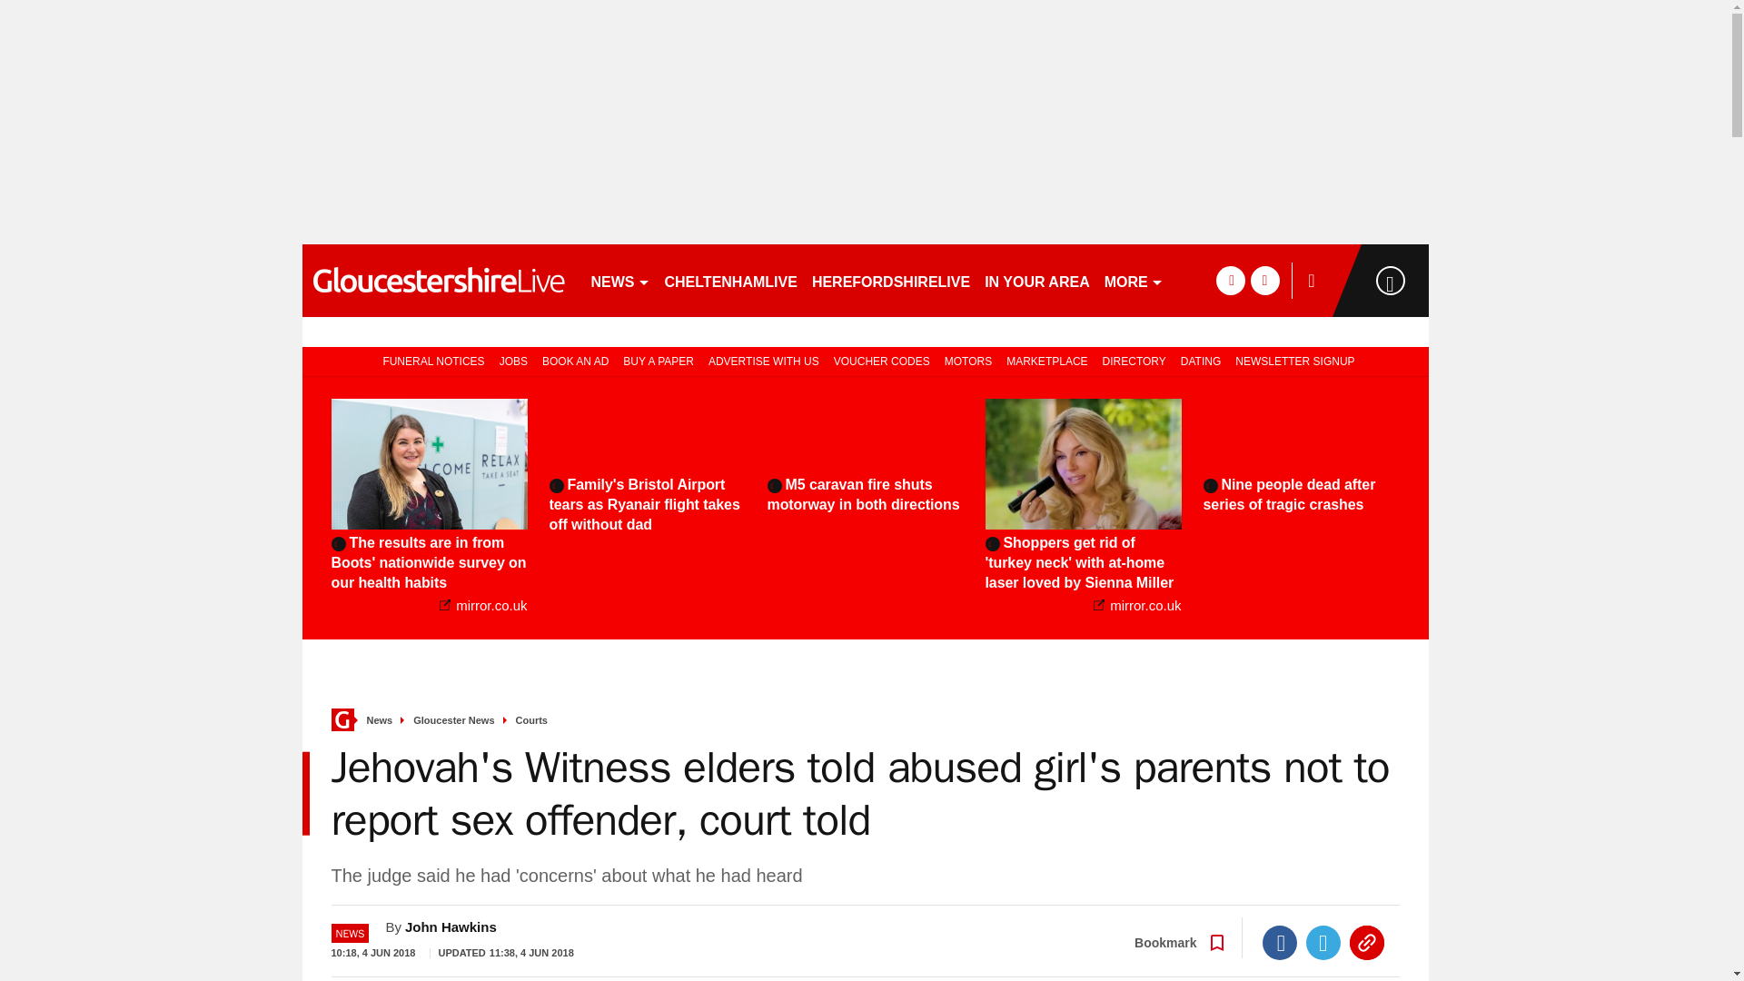 Image resolution: width=1744 pixels, height=981 pixels. What do you see at coordinates (619, 280) in the screenshot?
I see `NEWS` at bounding box center [619, 280].